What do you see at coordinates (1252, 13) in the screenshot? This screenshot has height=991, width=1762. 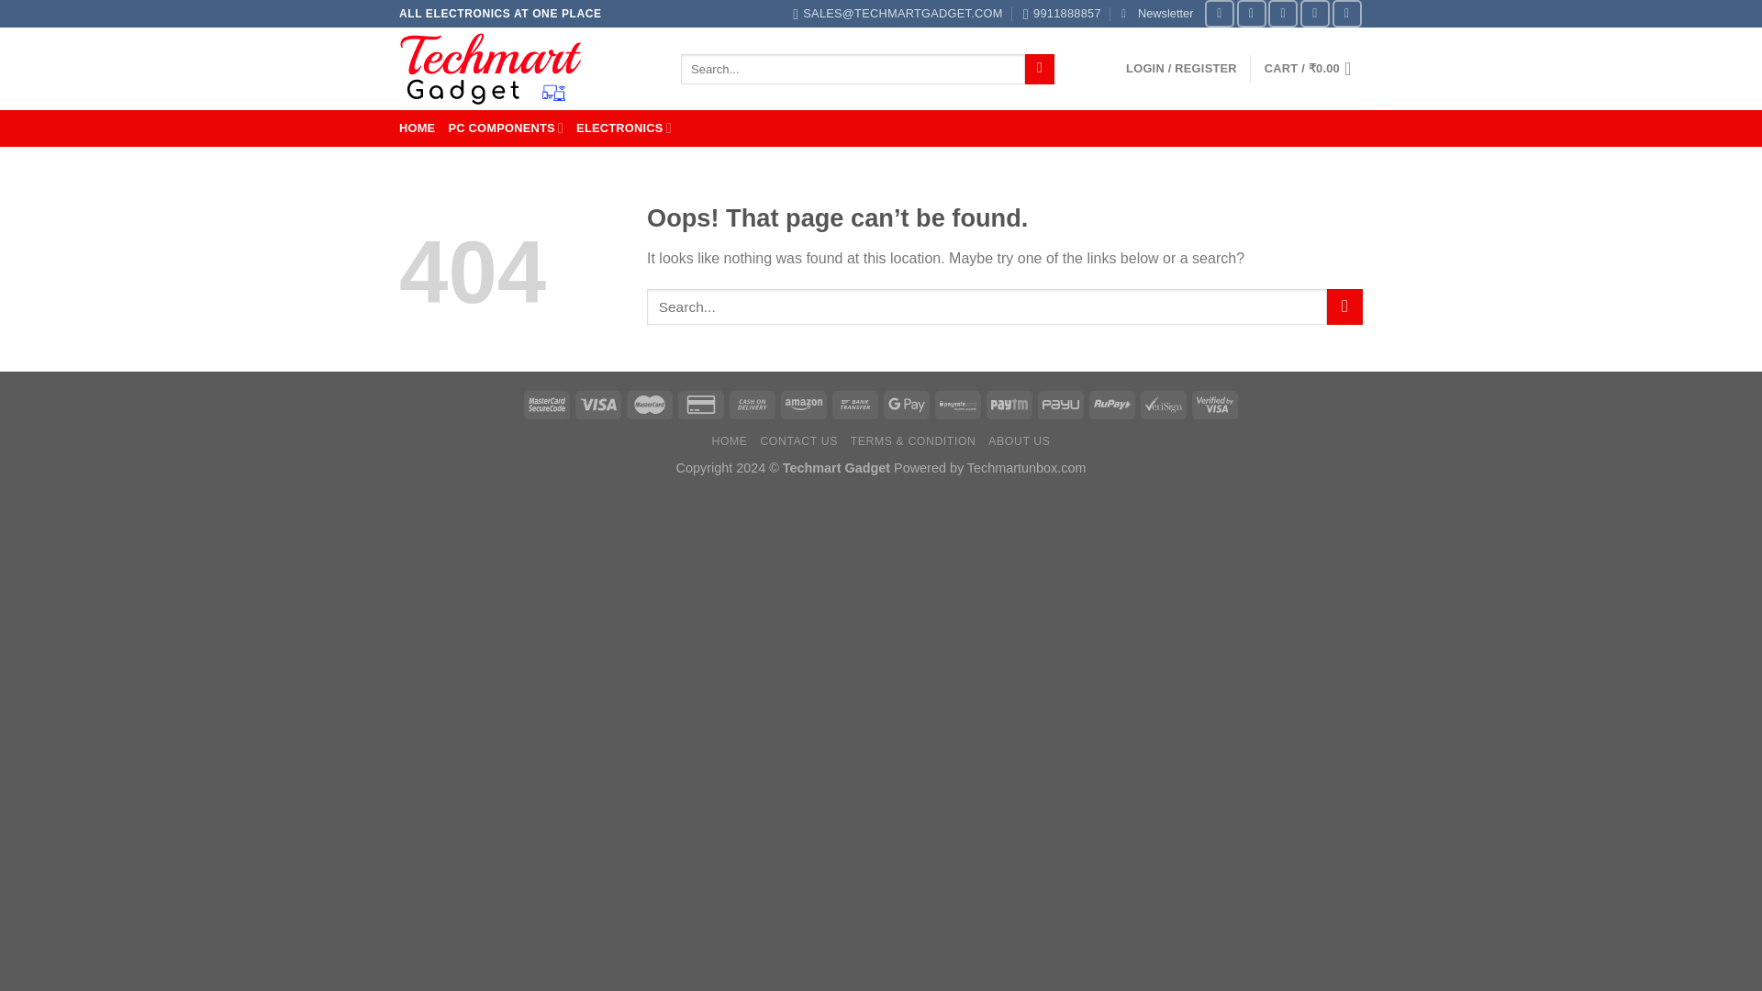 I see `Follow on Instagram` at bounding box center [1252, 13].